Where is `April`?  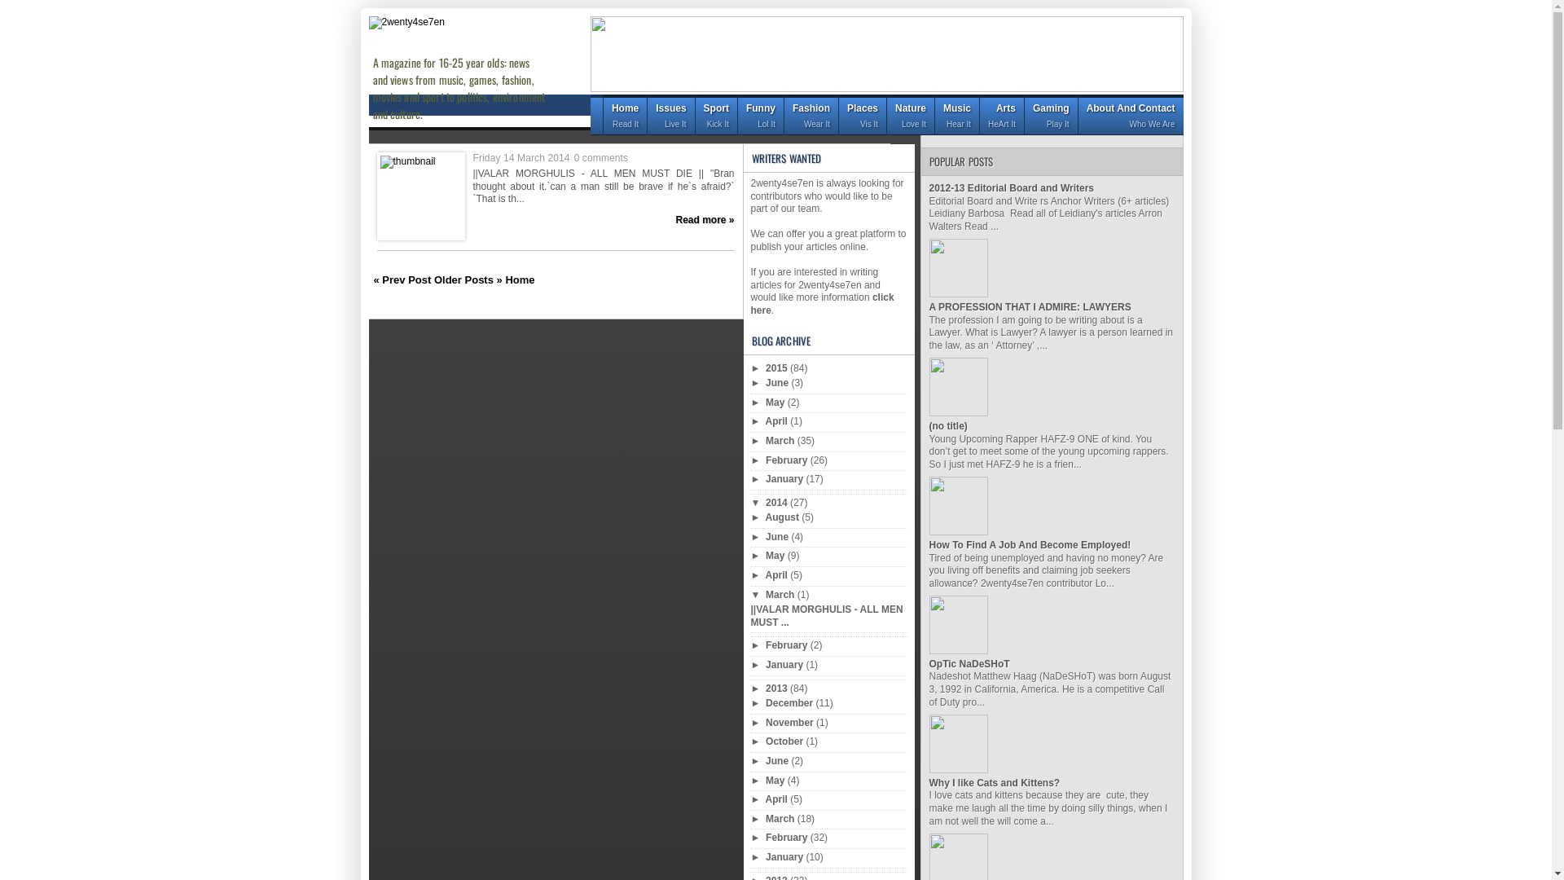 April is located at coordinates (779, 421).